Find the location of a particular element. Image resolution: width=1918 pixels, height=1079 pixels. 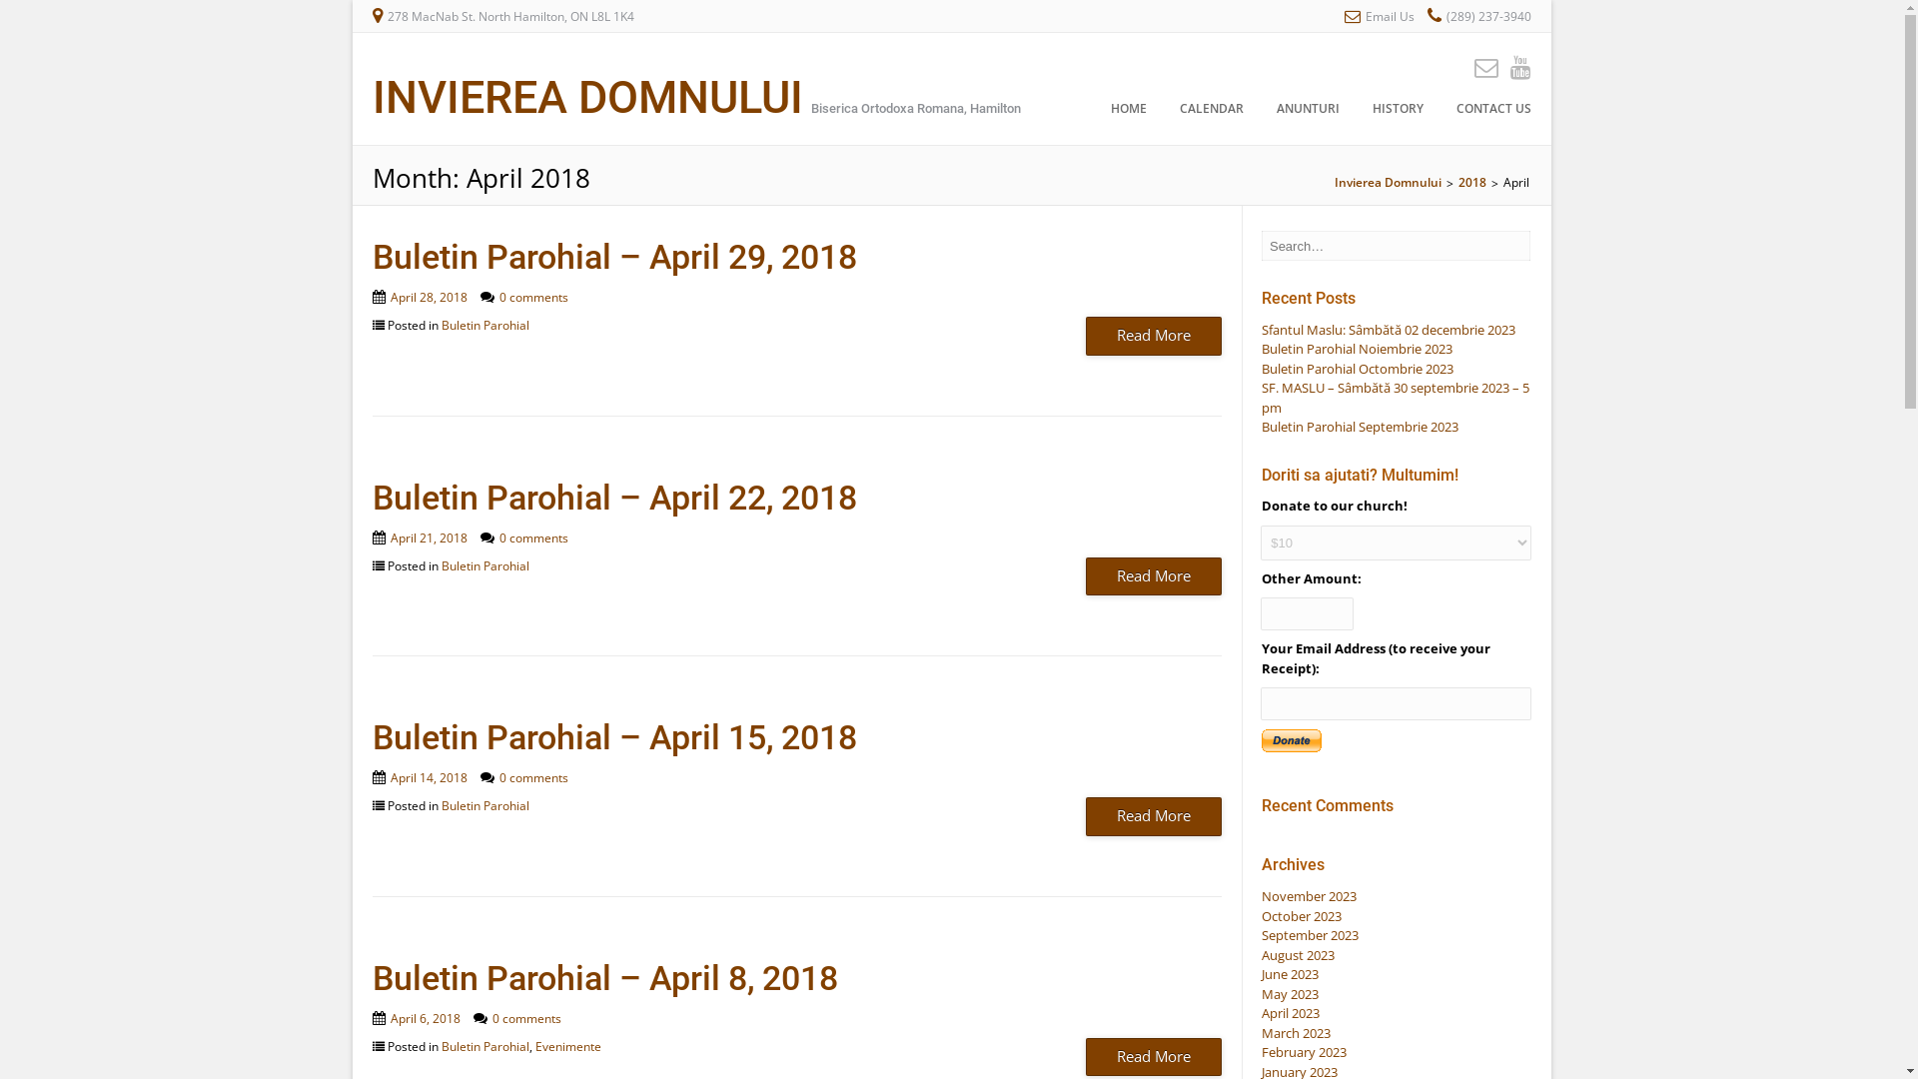

October 2023 is located at coordinates (1302, 916).